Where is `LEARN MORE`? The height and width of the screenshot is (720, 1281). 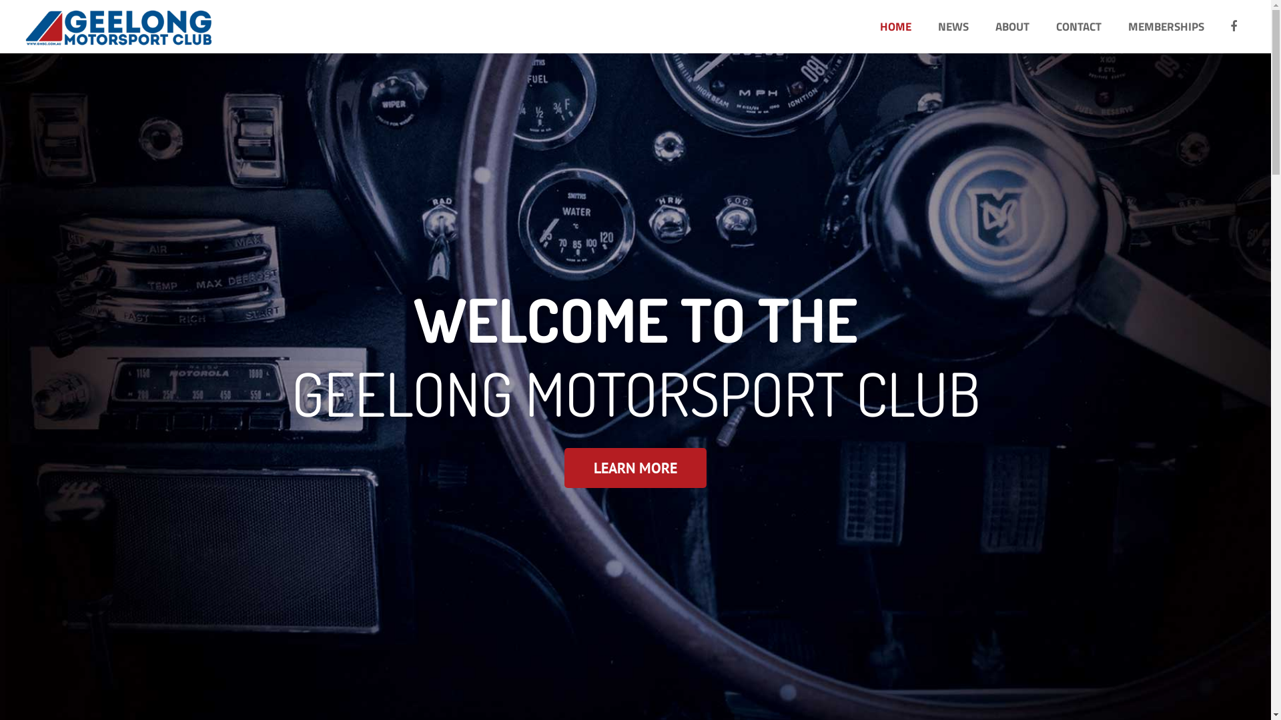
LEARN MORE is located at coordinates (635, 468).